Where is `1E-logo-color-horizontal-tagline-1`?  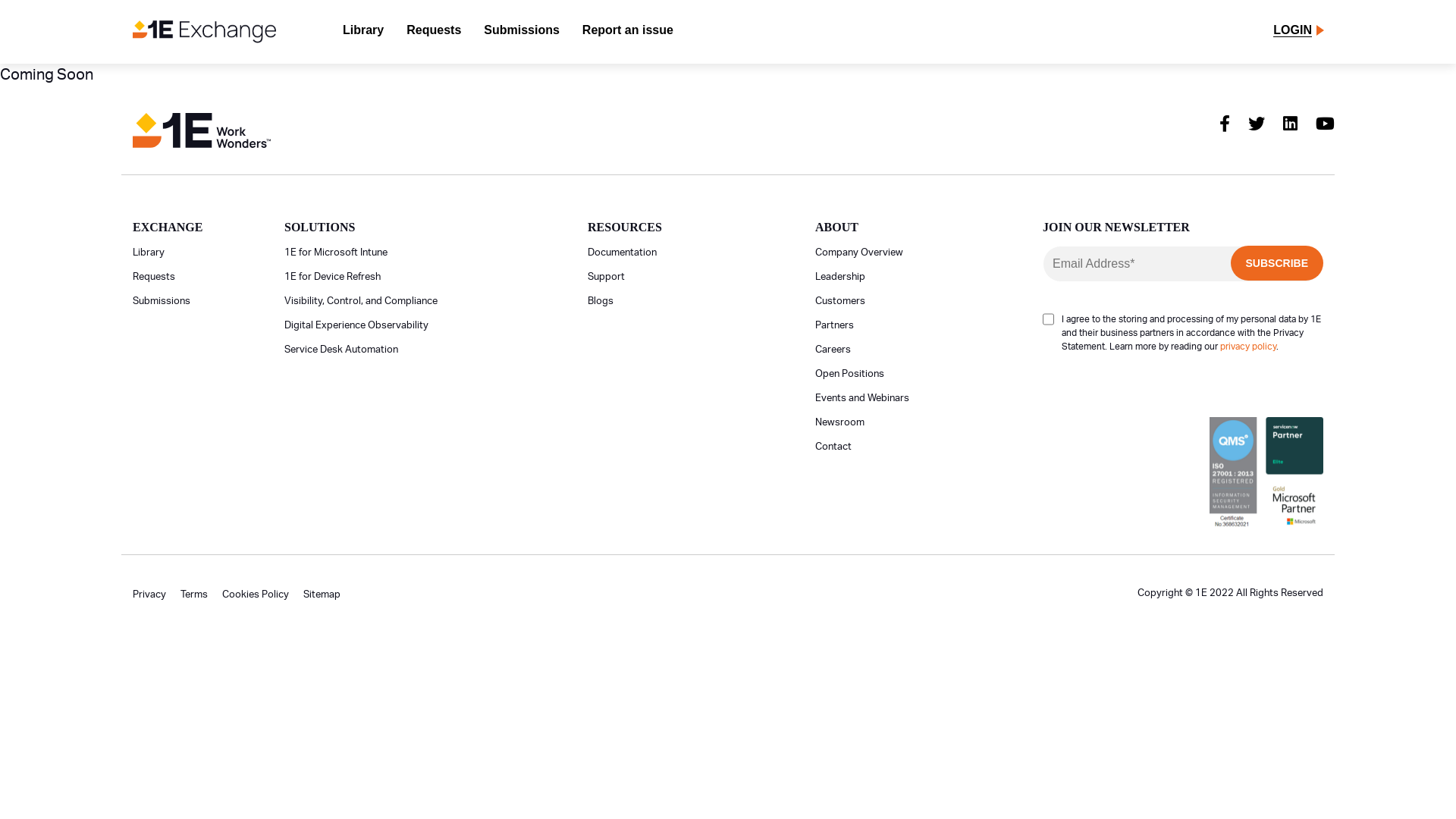
1E-logo-color-horizontal-tagline-1 is located at coordinates (202, 130).